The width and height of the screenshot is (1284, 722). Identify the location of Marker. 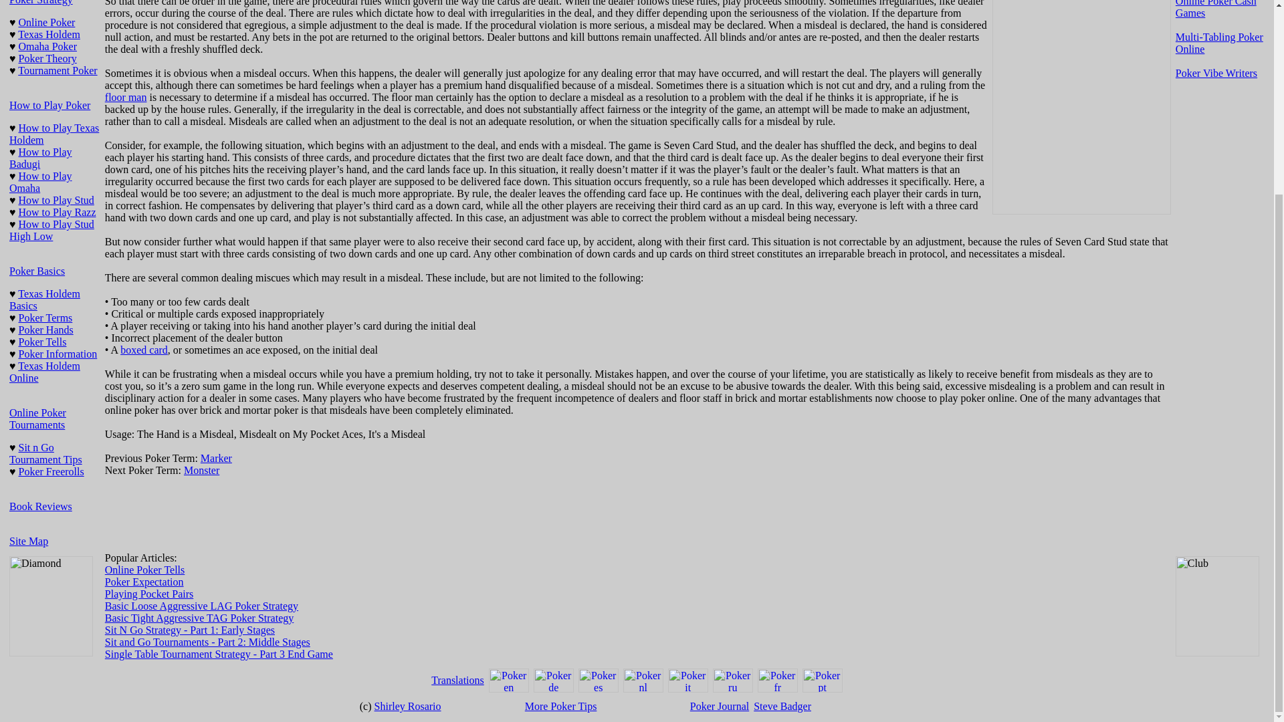
(216, 459).